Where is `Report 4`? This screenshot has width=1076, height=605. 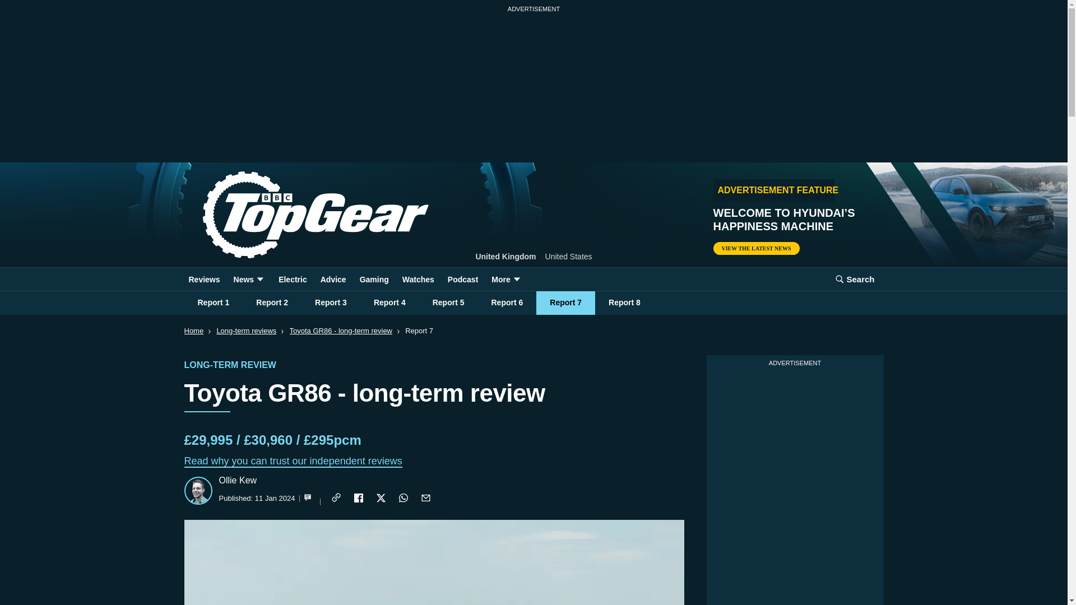 Report 4 is located at coordinates (390, 302).